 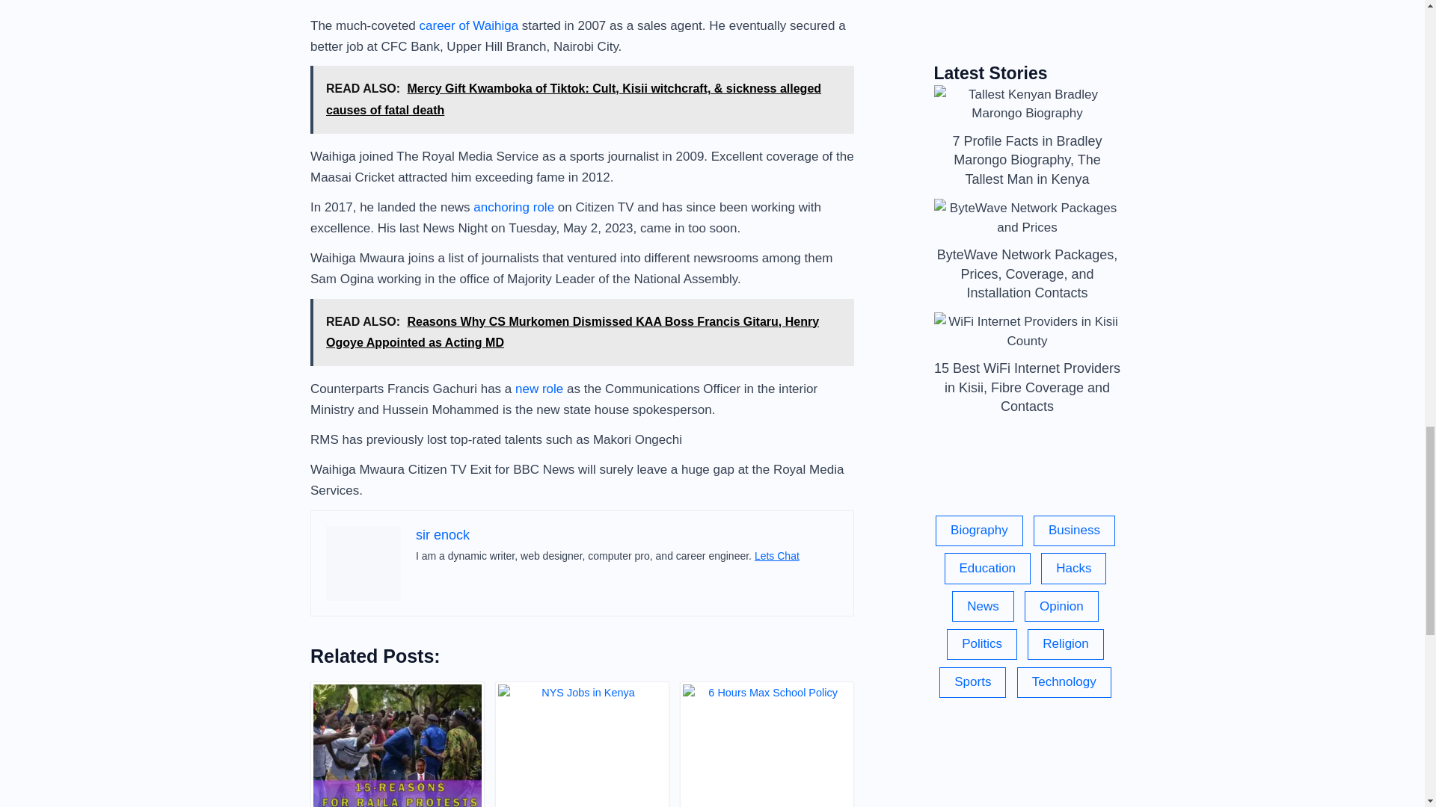 What do you see at coordinates (777, 555) in the screenshot?
I see `Lets Chat` at bounding box center [777, 555].